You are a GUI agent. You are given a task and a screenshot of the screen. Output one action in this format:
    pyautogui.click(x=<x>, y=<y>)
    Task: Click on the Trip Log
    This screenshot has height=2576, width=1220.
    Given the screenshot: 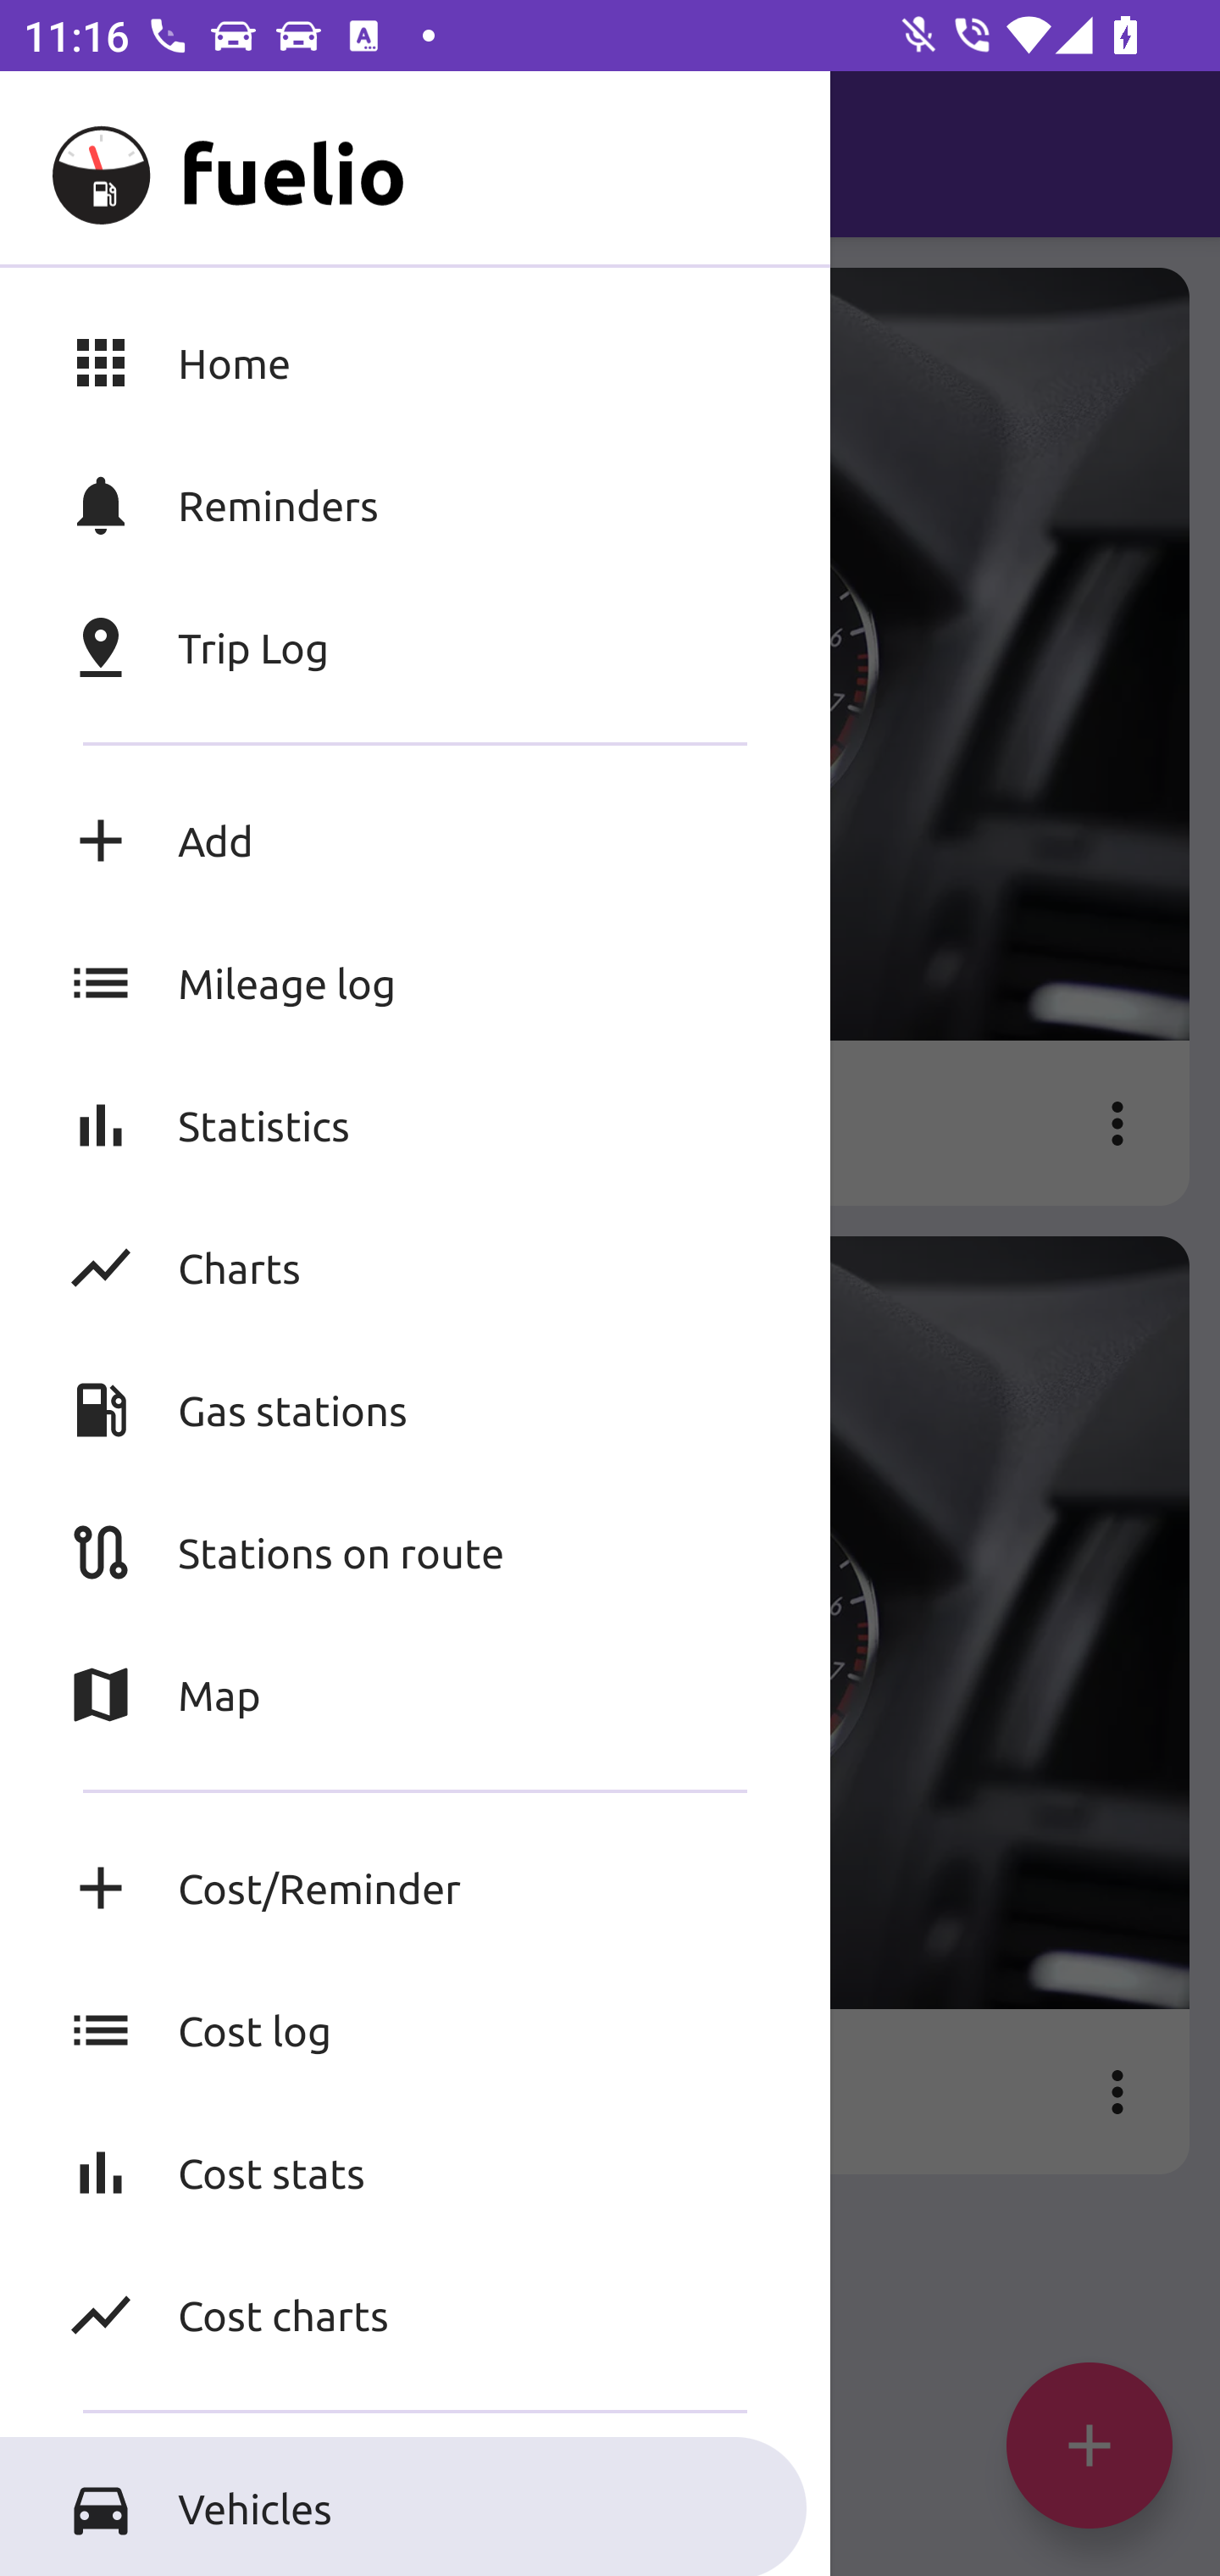 What is the action you would take?
    pyautogui.click(x=415, y=647)
    